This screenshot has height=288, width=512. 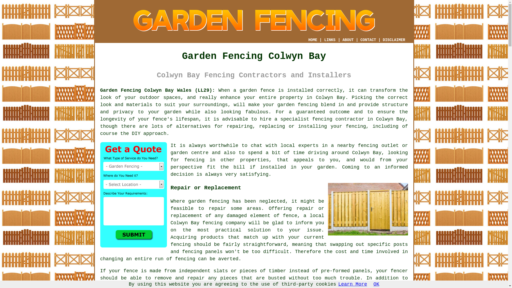 What do you see at coordinates (298, 105) in the screenshot?
I see `garden fencing` at bounding box center [298, 105].